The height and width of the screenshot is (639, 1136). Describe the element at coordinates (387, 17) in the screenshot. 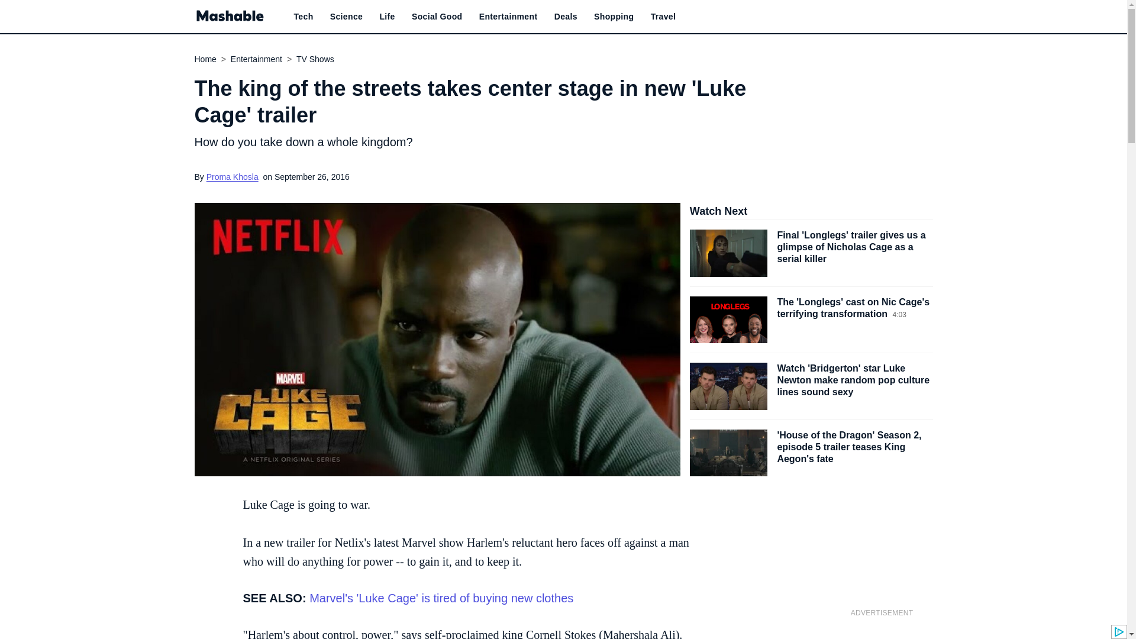

I see `Life` at that location.